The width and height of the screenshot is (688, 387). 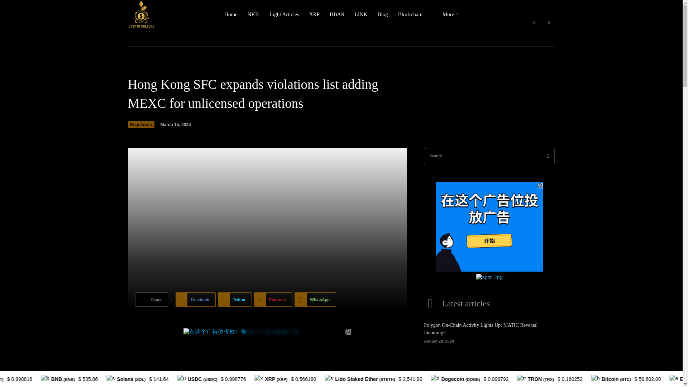 I want to click on Twitter, so click(x=549, y=23).